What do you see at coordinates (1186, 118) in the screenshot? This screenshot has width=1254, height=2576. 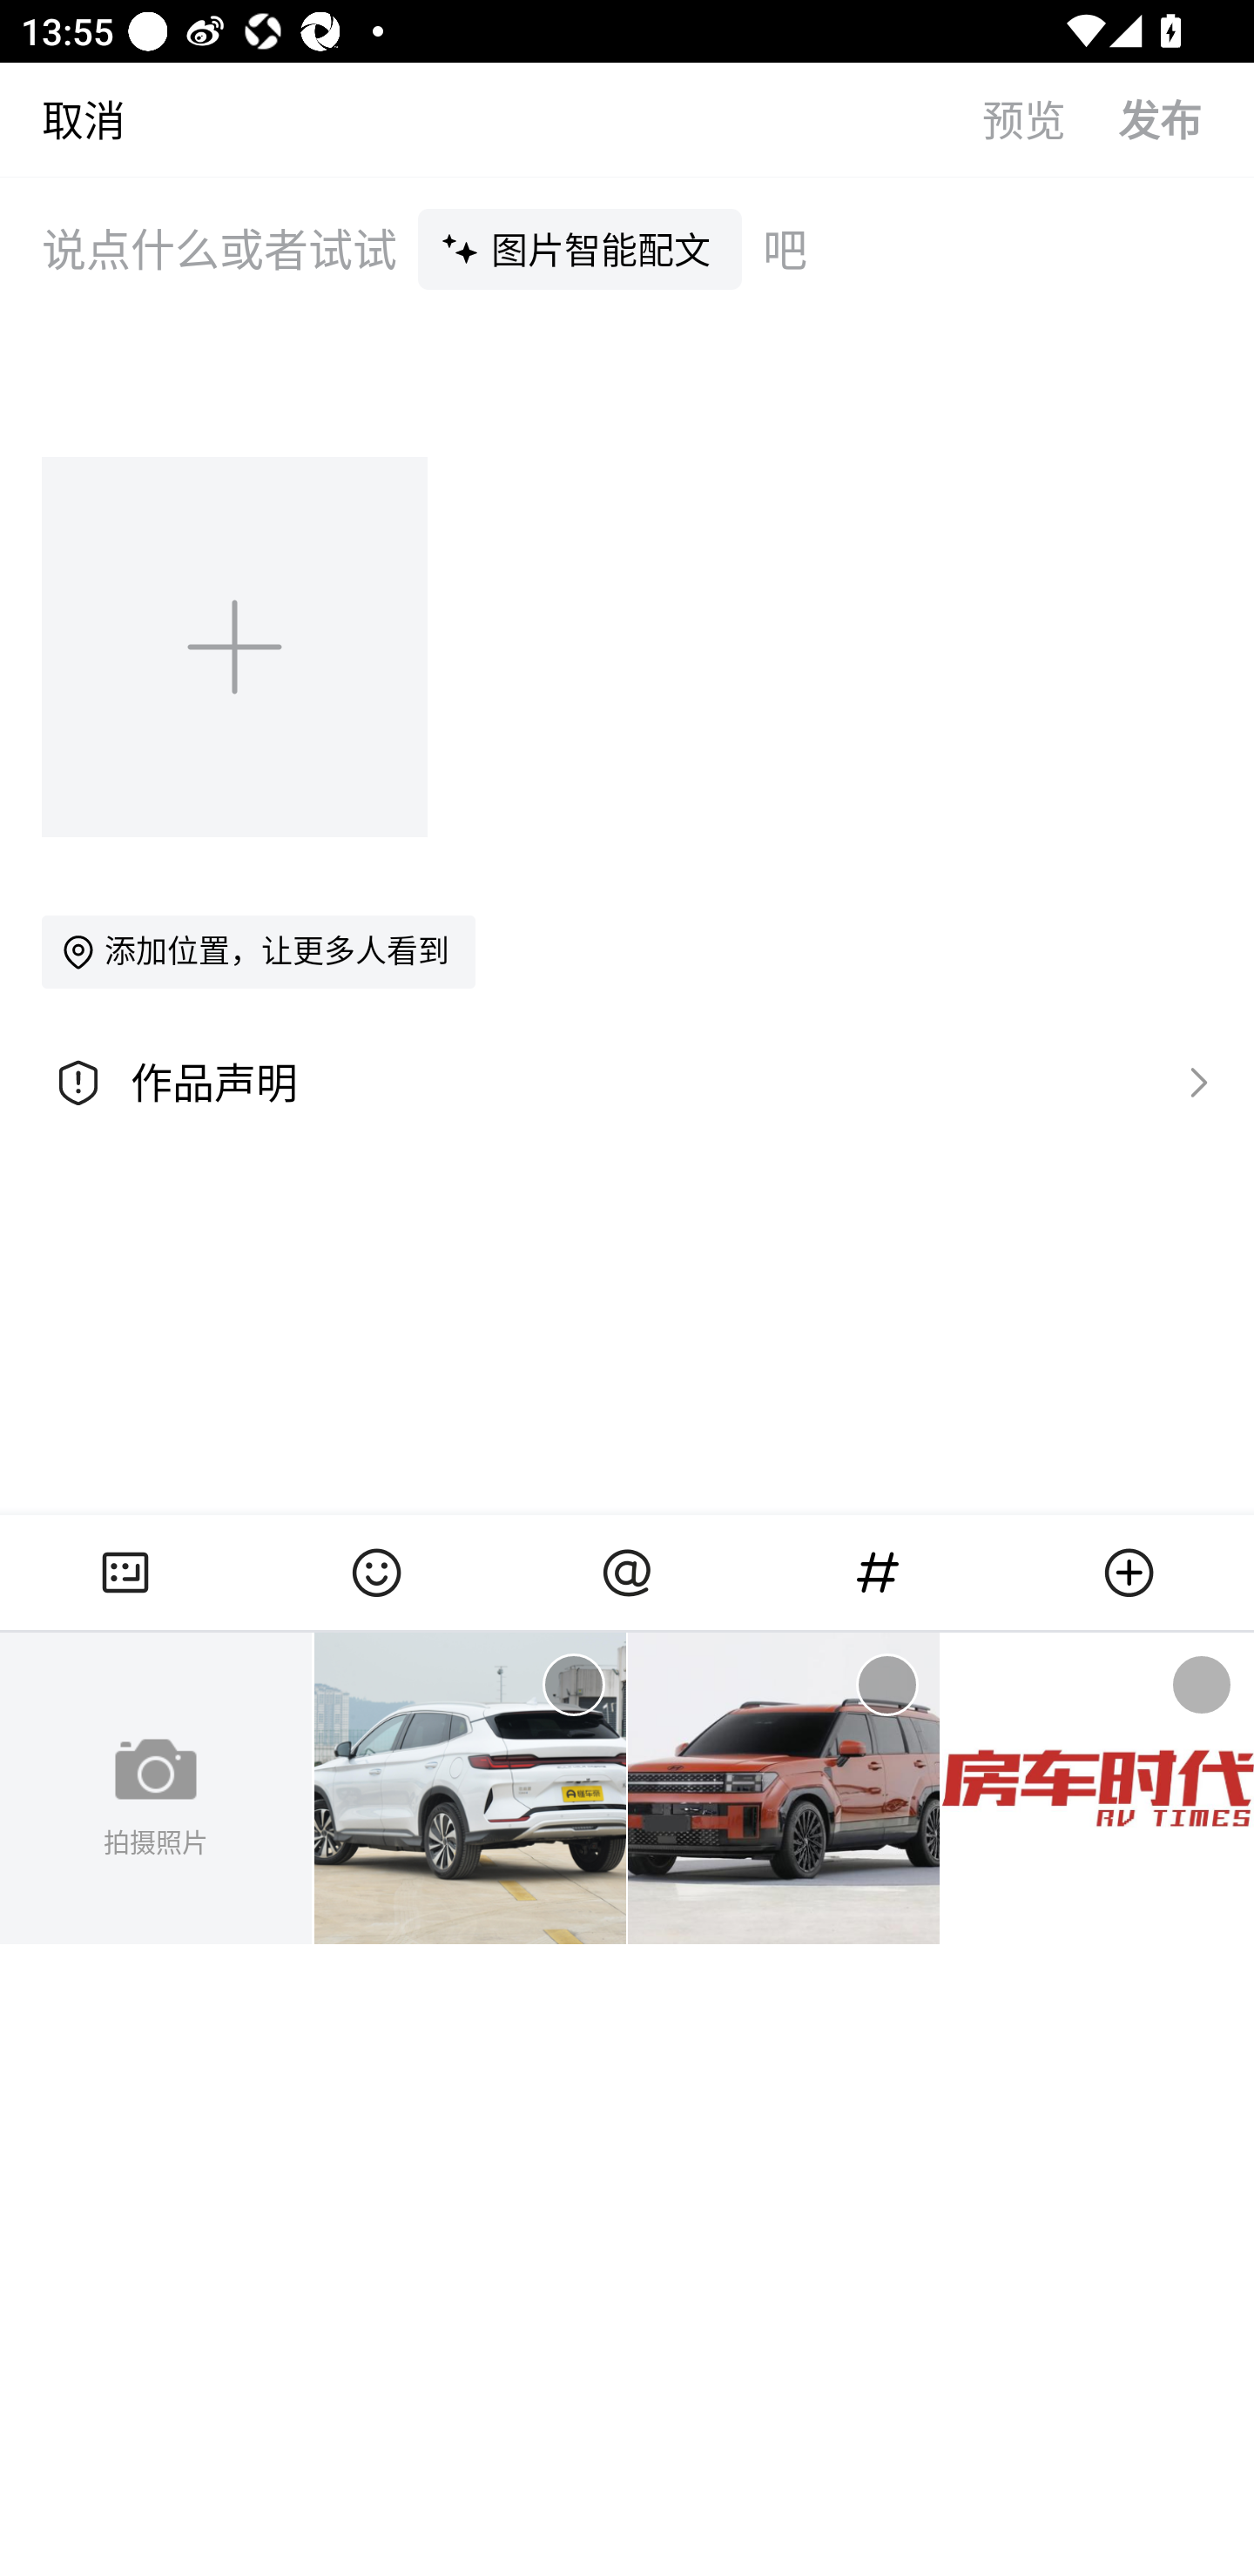 I see `发布` at bounding box center [1186, 118].